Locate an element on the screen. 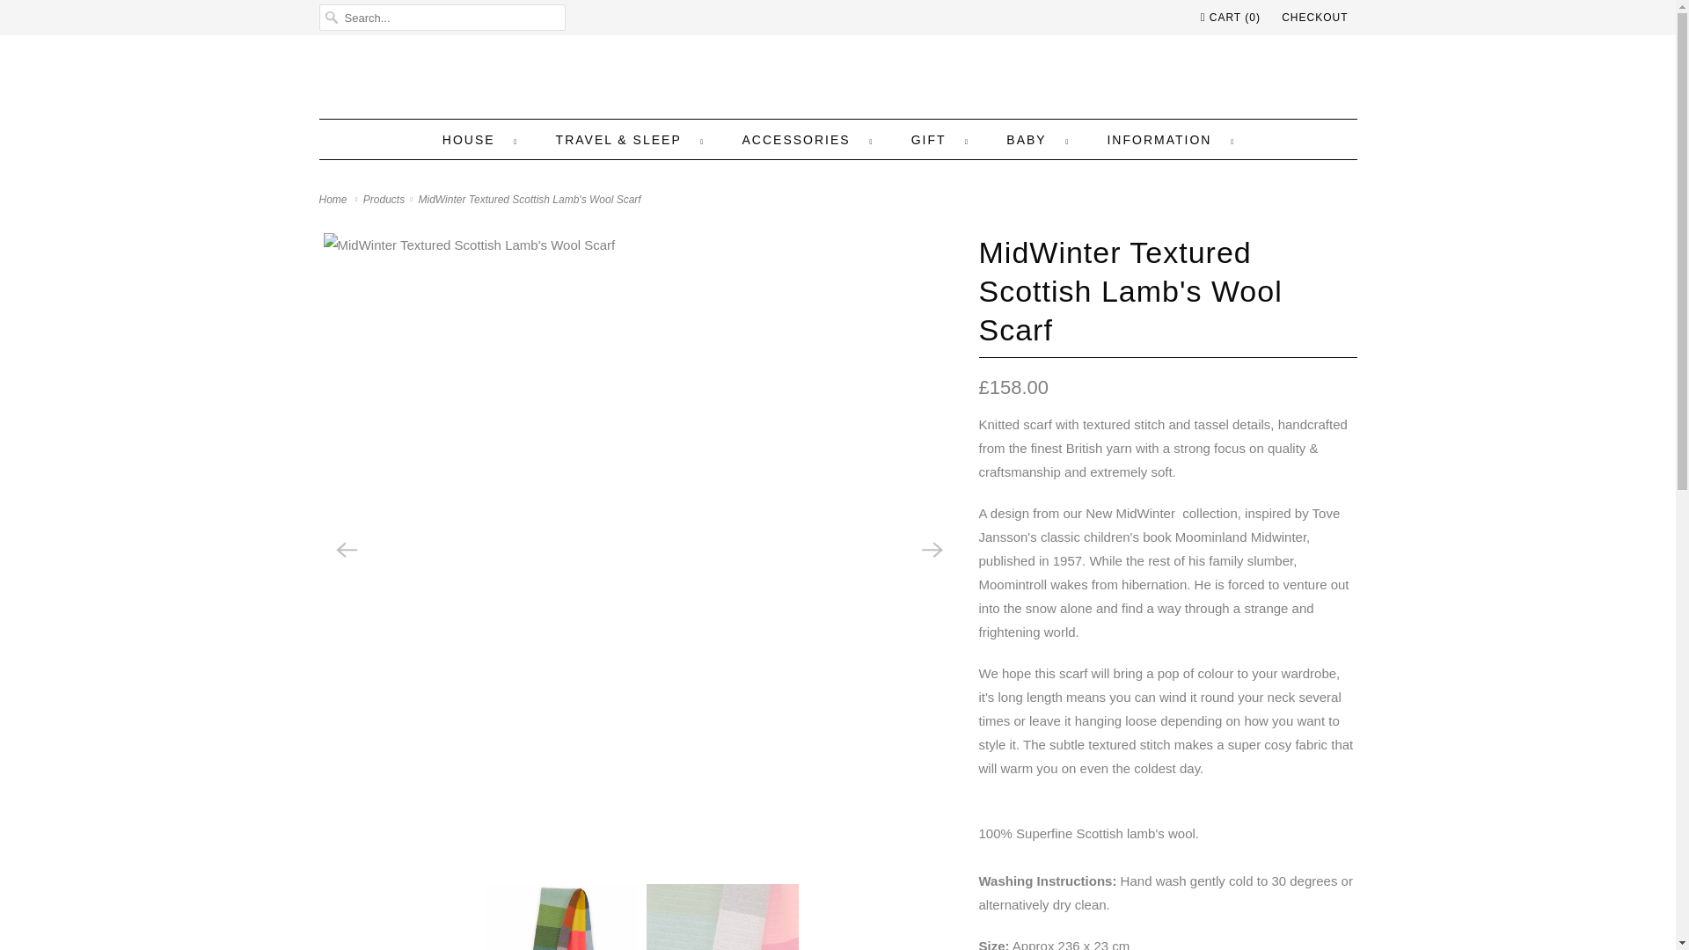 The width and height of the screenshot is (1689, 950). Row Pinto Knitwear is located at coordinates (837, 81).